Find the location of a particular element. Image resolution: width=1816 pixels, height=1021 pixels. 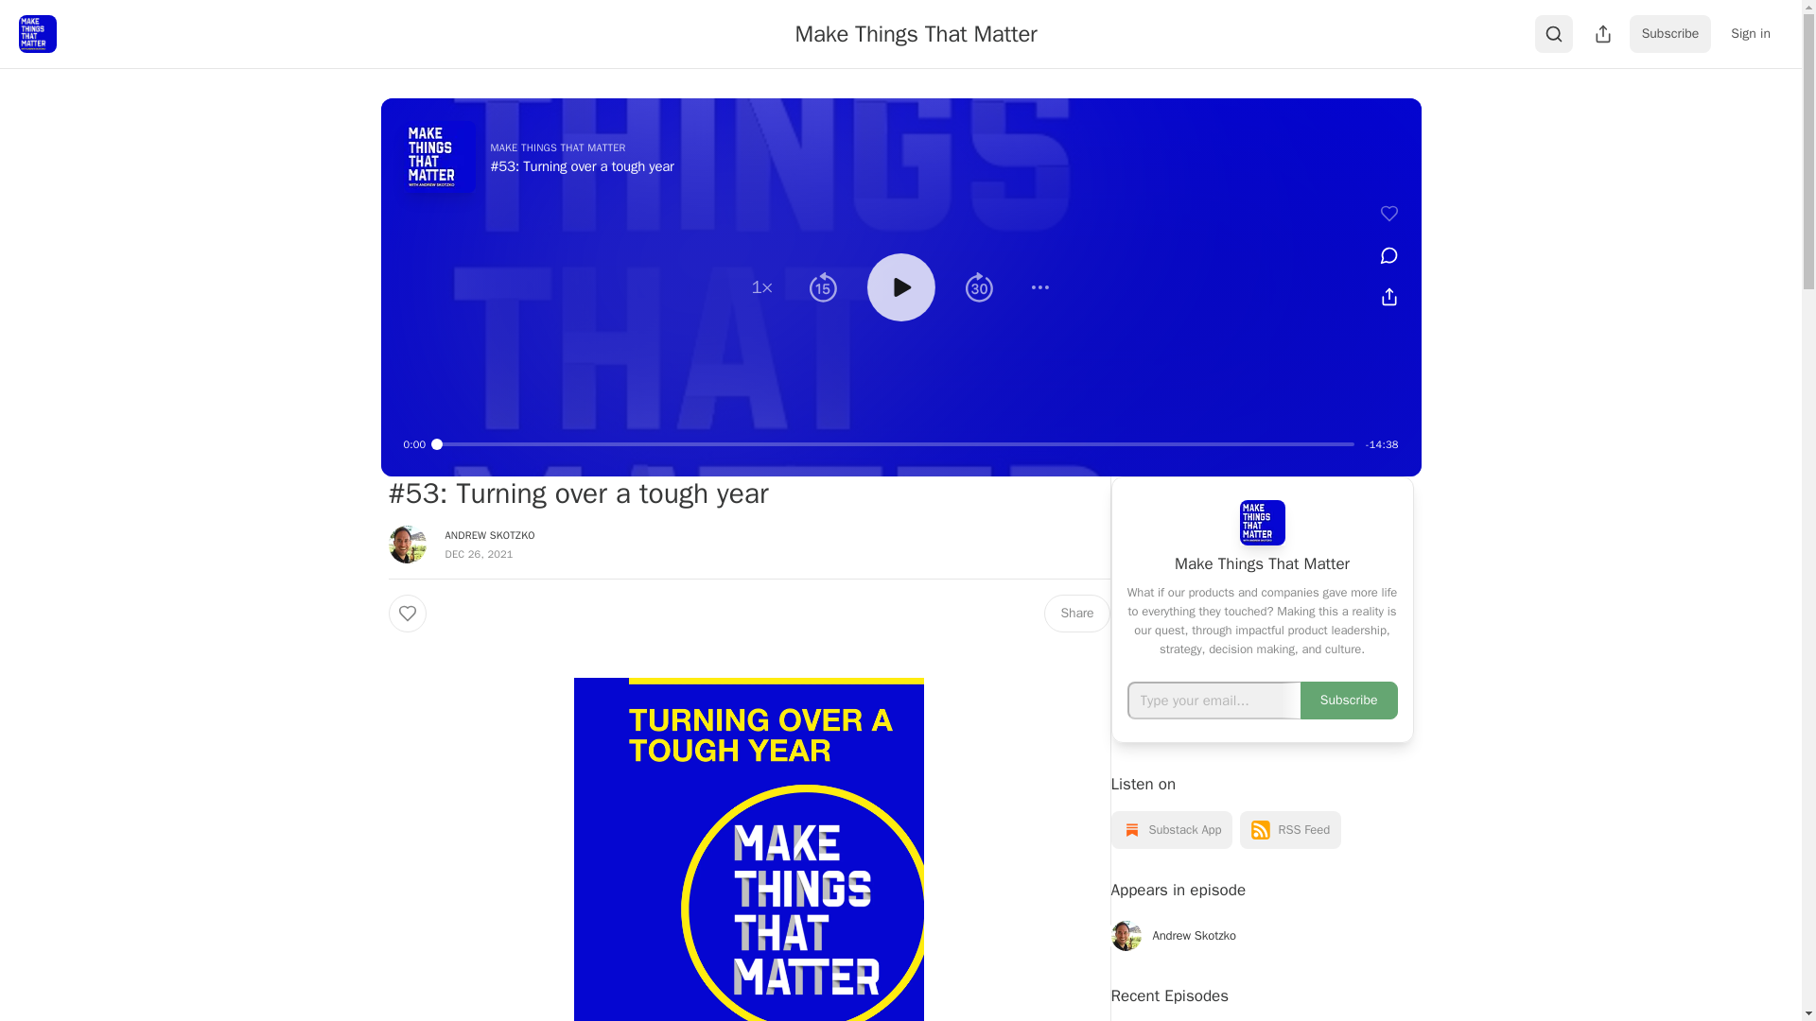

Sign in is located at coordinates (1750, 34).